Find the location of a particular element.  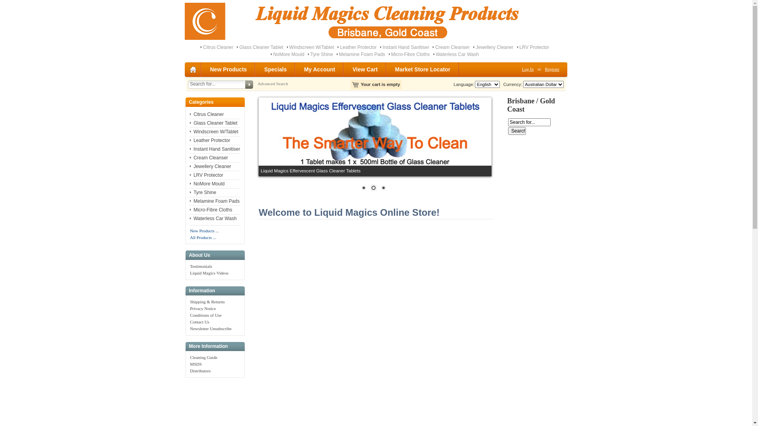

New Products is located at coordinates (229, 69).